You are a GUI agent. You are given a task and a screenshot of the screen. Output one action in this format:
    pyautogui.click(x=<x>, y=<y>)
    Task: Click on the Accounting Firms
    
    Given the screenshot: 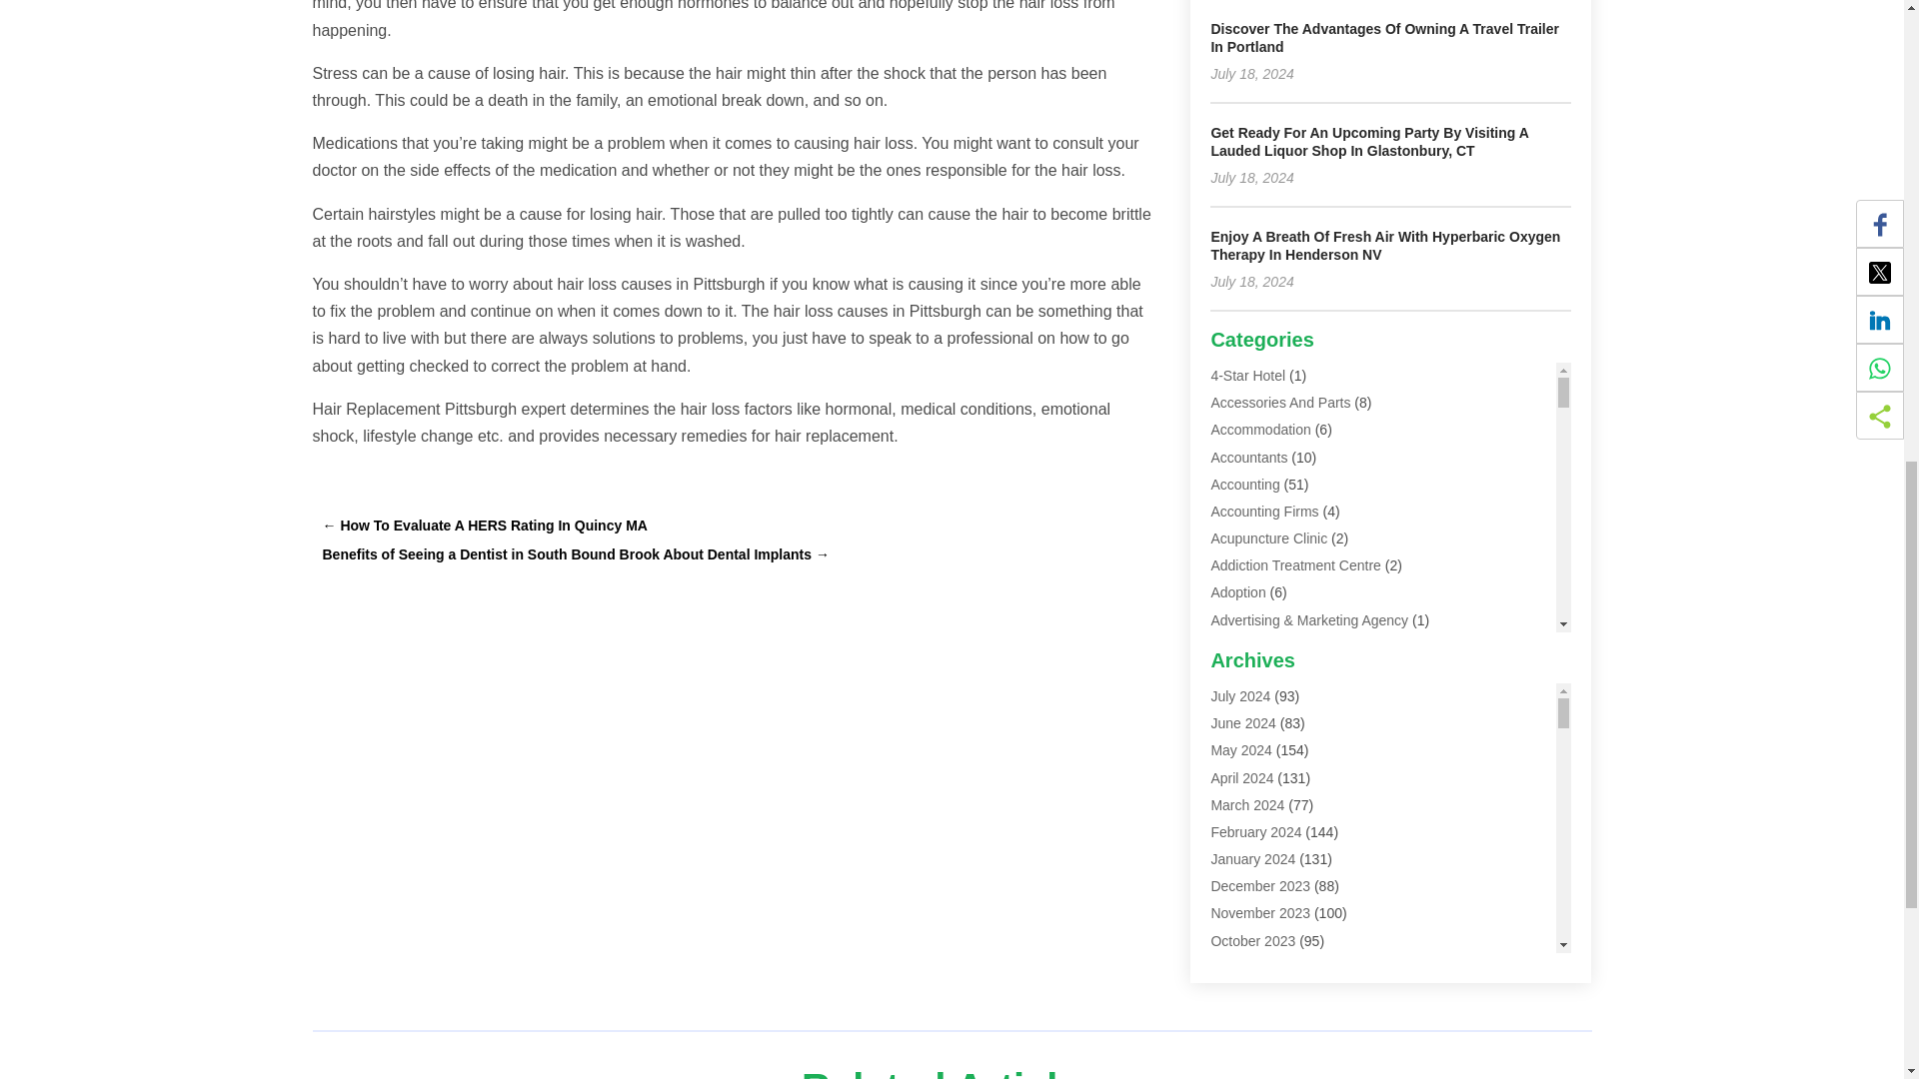 What is the action you would take?
    pyautogui.click(x=1264, y=512)
    